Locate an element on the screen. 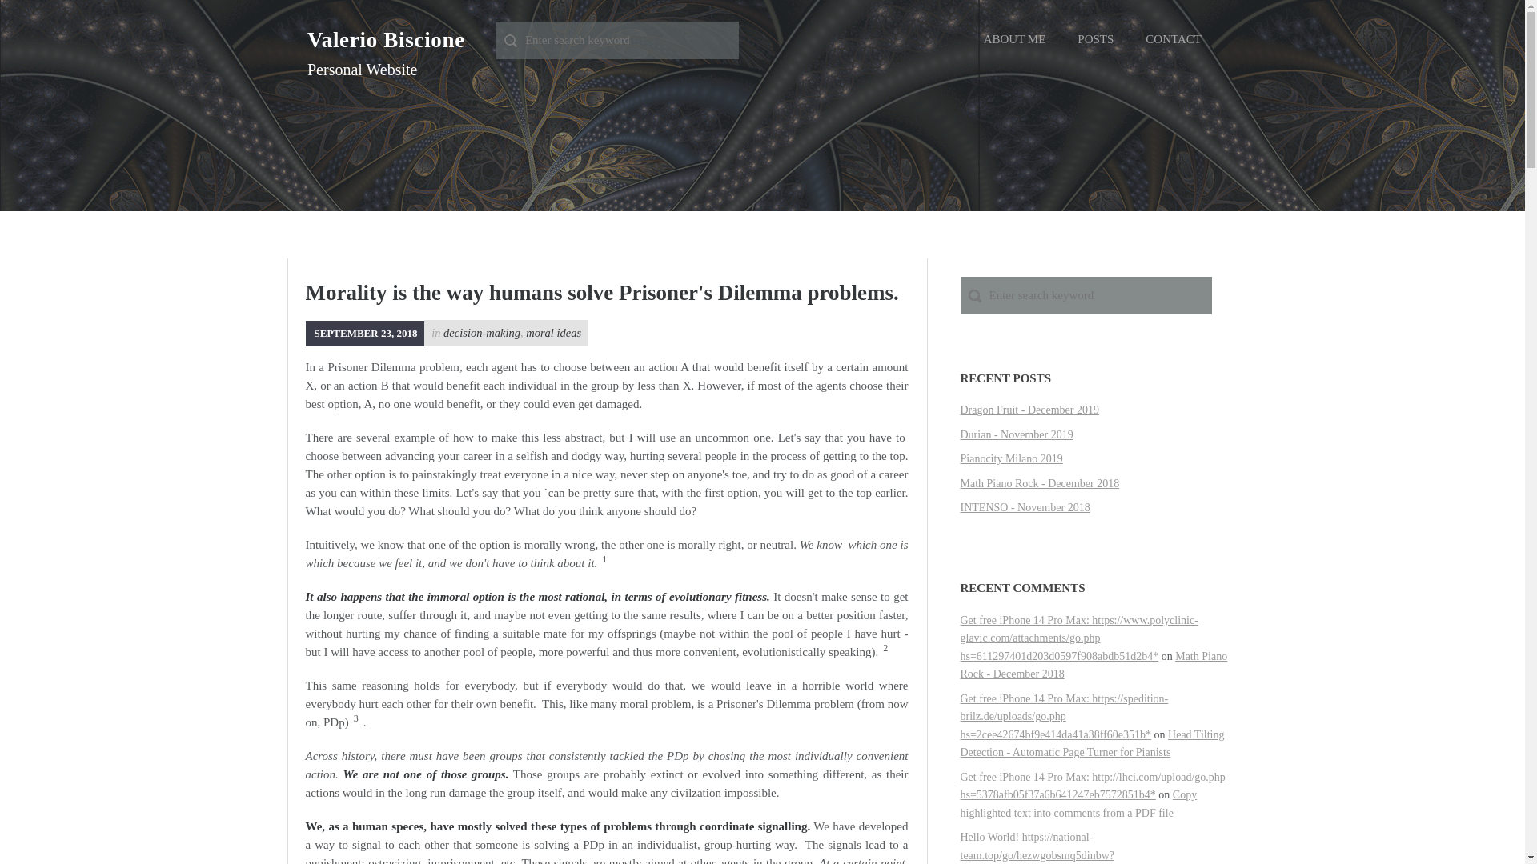 Image resolution: width=1537 pixels, height=864 pixels. decision-making is located at coordinates (482, 333).